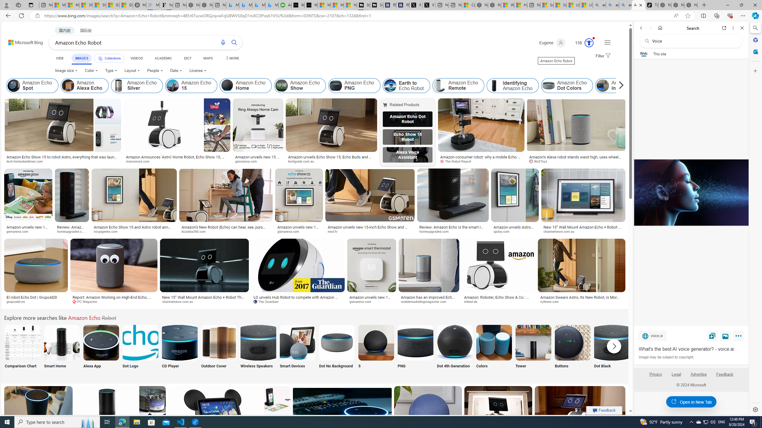 The width and height of the screenshot is (762, 428). I want to click on Image size, so click(66, 71).